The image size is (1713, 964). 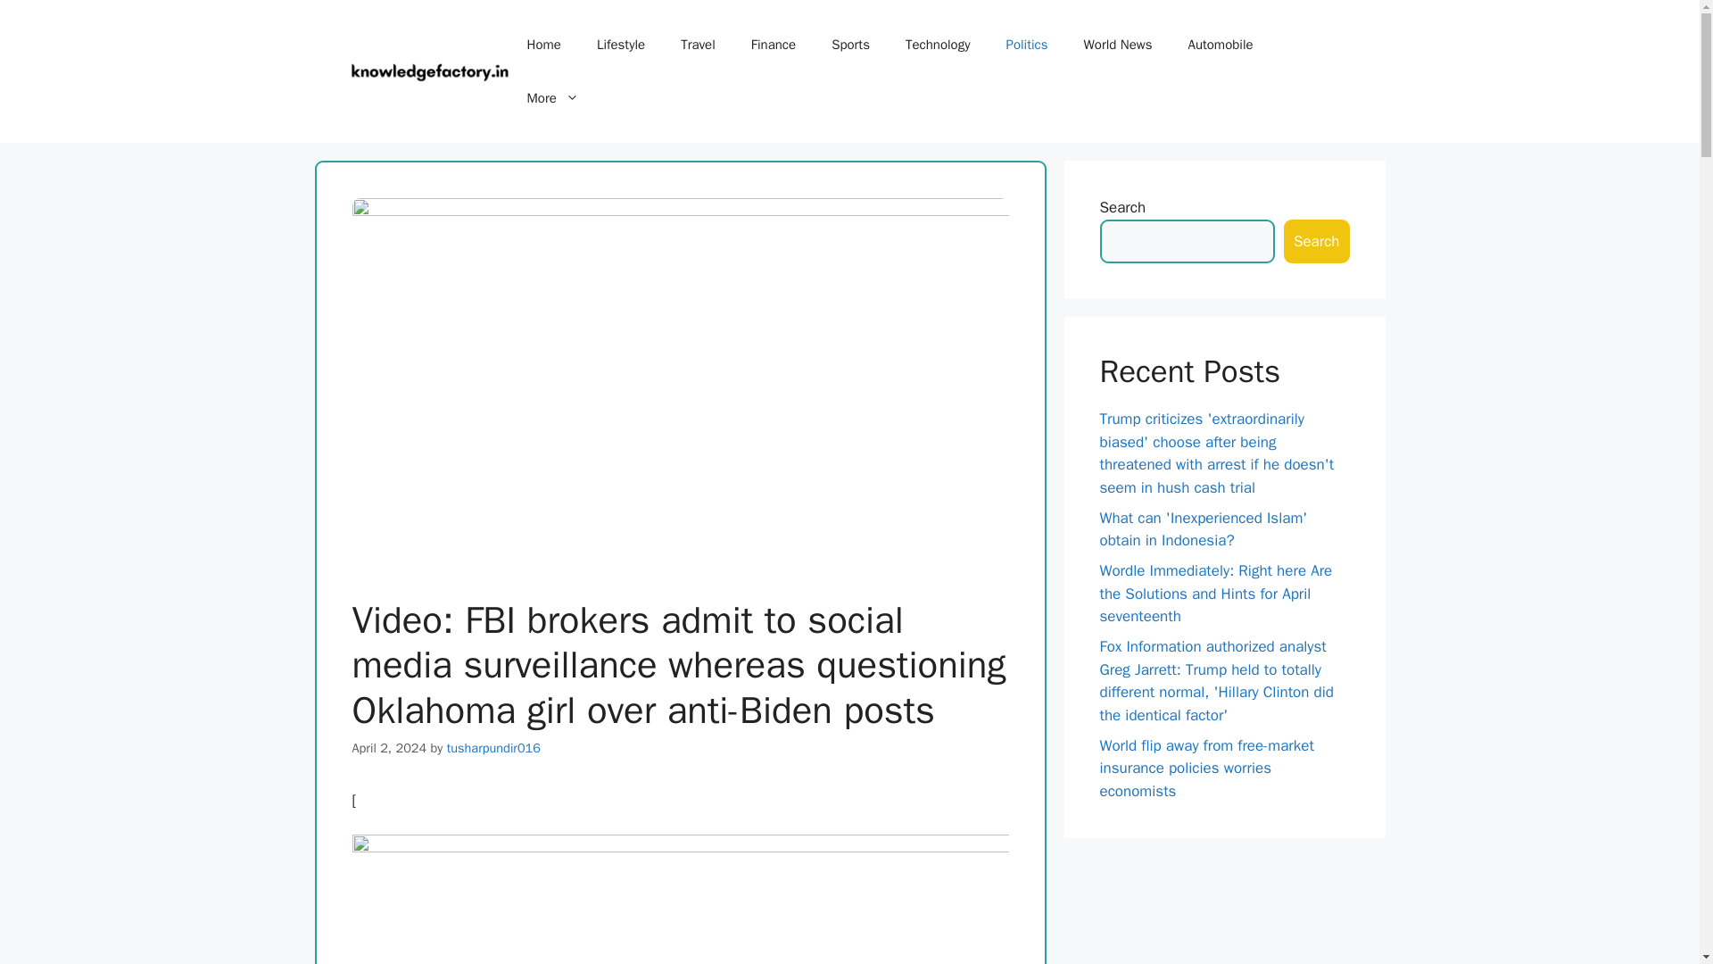 What do you see at coordinates (621, 45) in the screenshot?
I see `Lifestyle` at bounding box center [621, 45].